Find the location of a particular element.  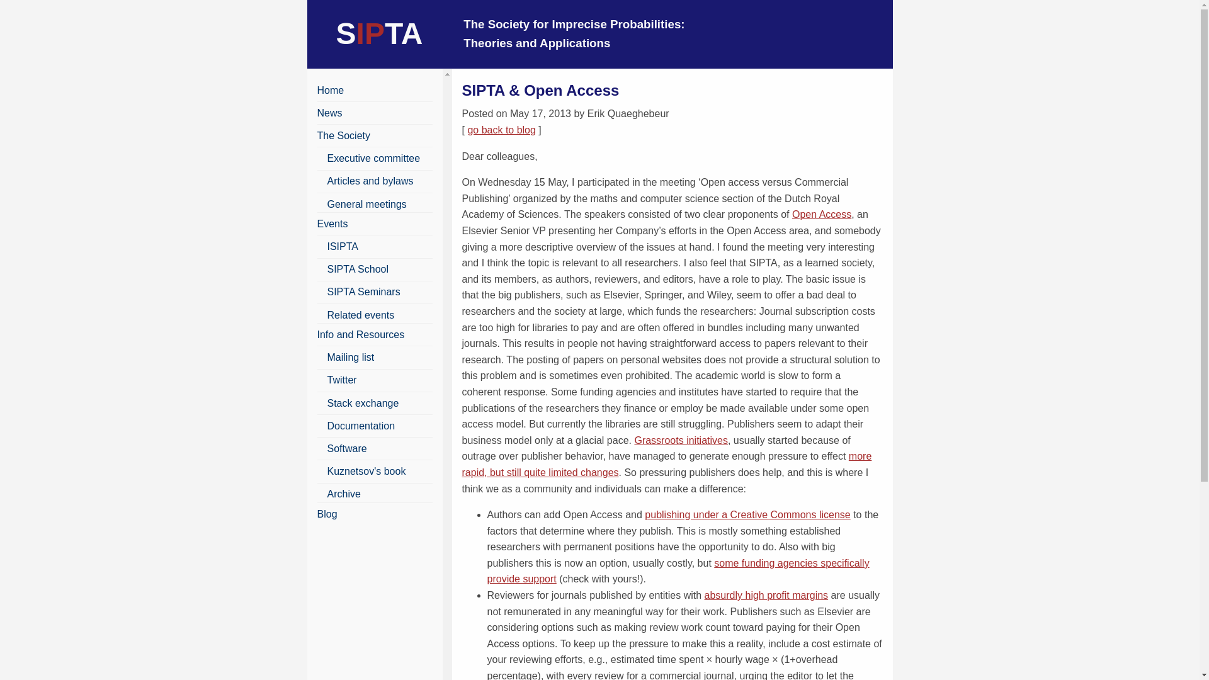

Twitter is located at coordinates (342, 380).